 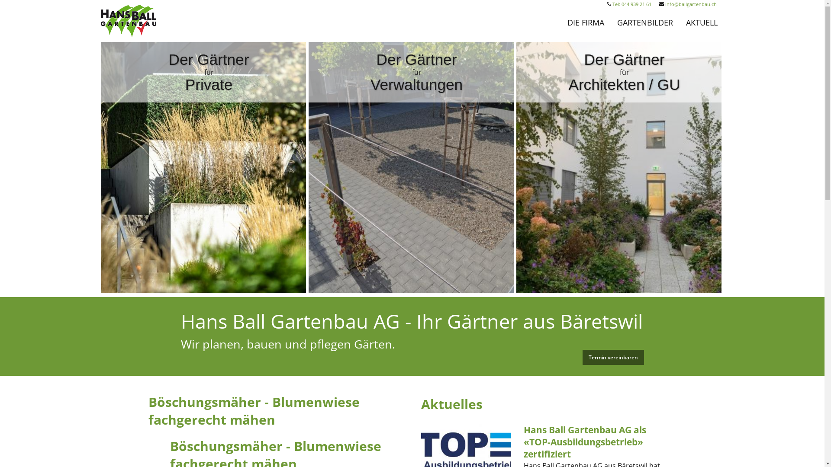 What do you see at coordinates (586, 28) in the screenshot?
I see `DIE FIRMA` at bounding box center [586, 28].